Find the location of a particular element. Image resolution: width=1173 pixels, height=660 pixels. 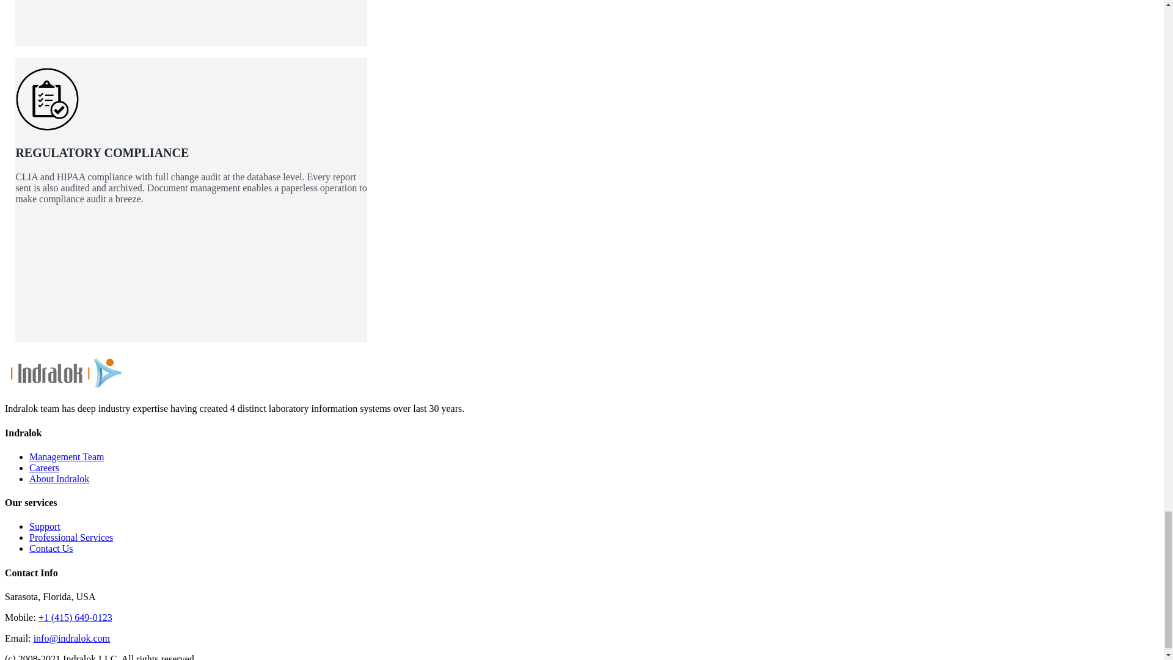

Careers is located at coordinates (44, 468).